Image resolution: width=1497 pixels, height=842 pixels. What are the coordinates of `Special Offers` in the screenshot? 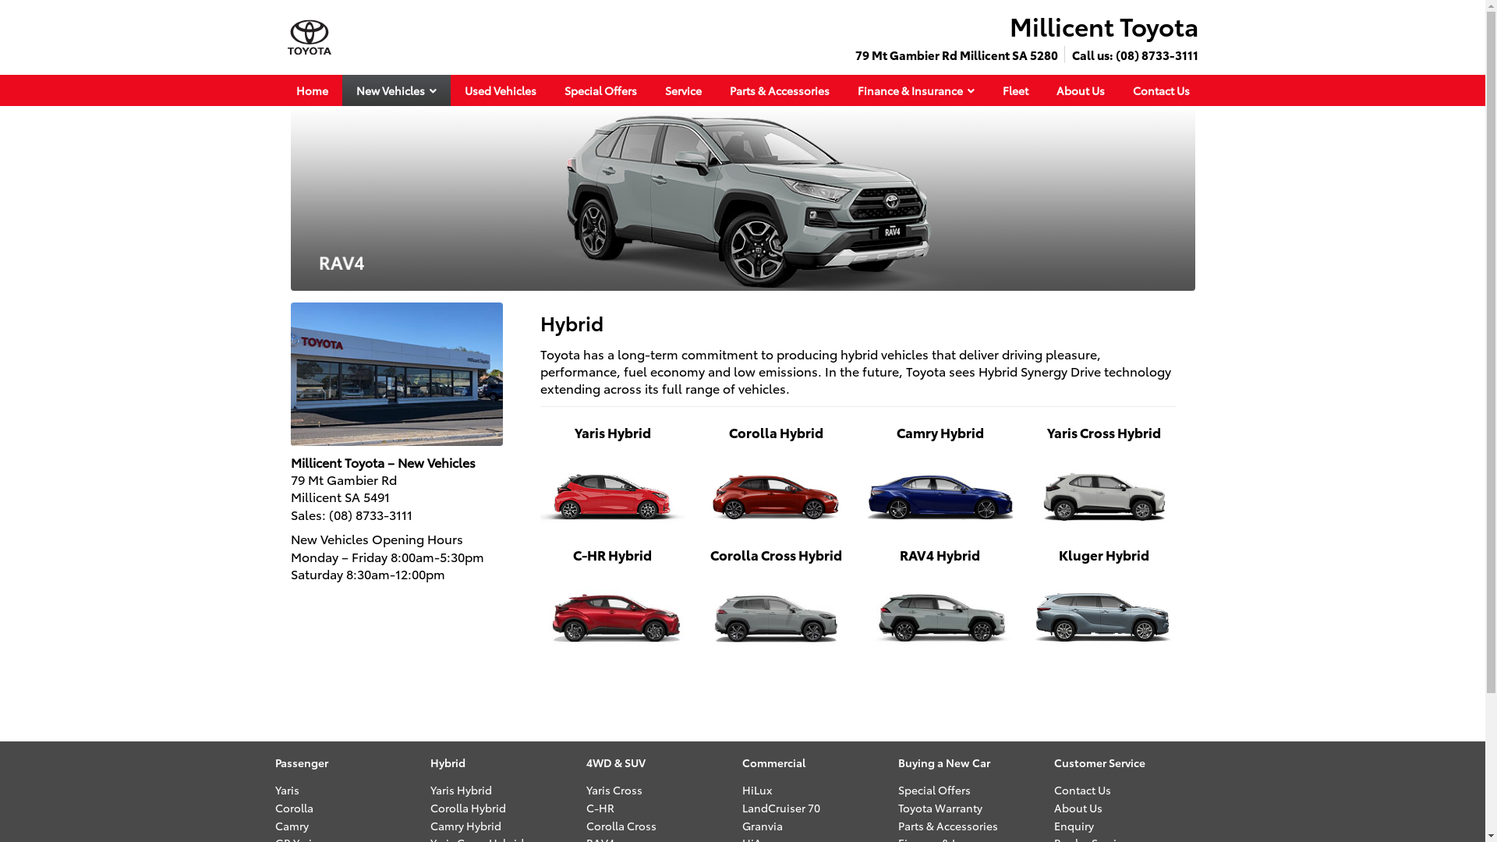 It's located at (934, 790).